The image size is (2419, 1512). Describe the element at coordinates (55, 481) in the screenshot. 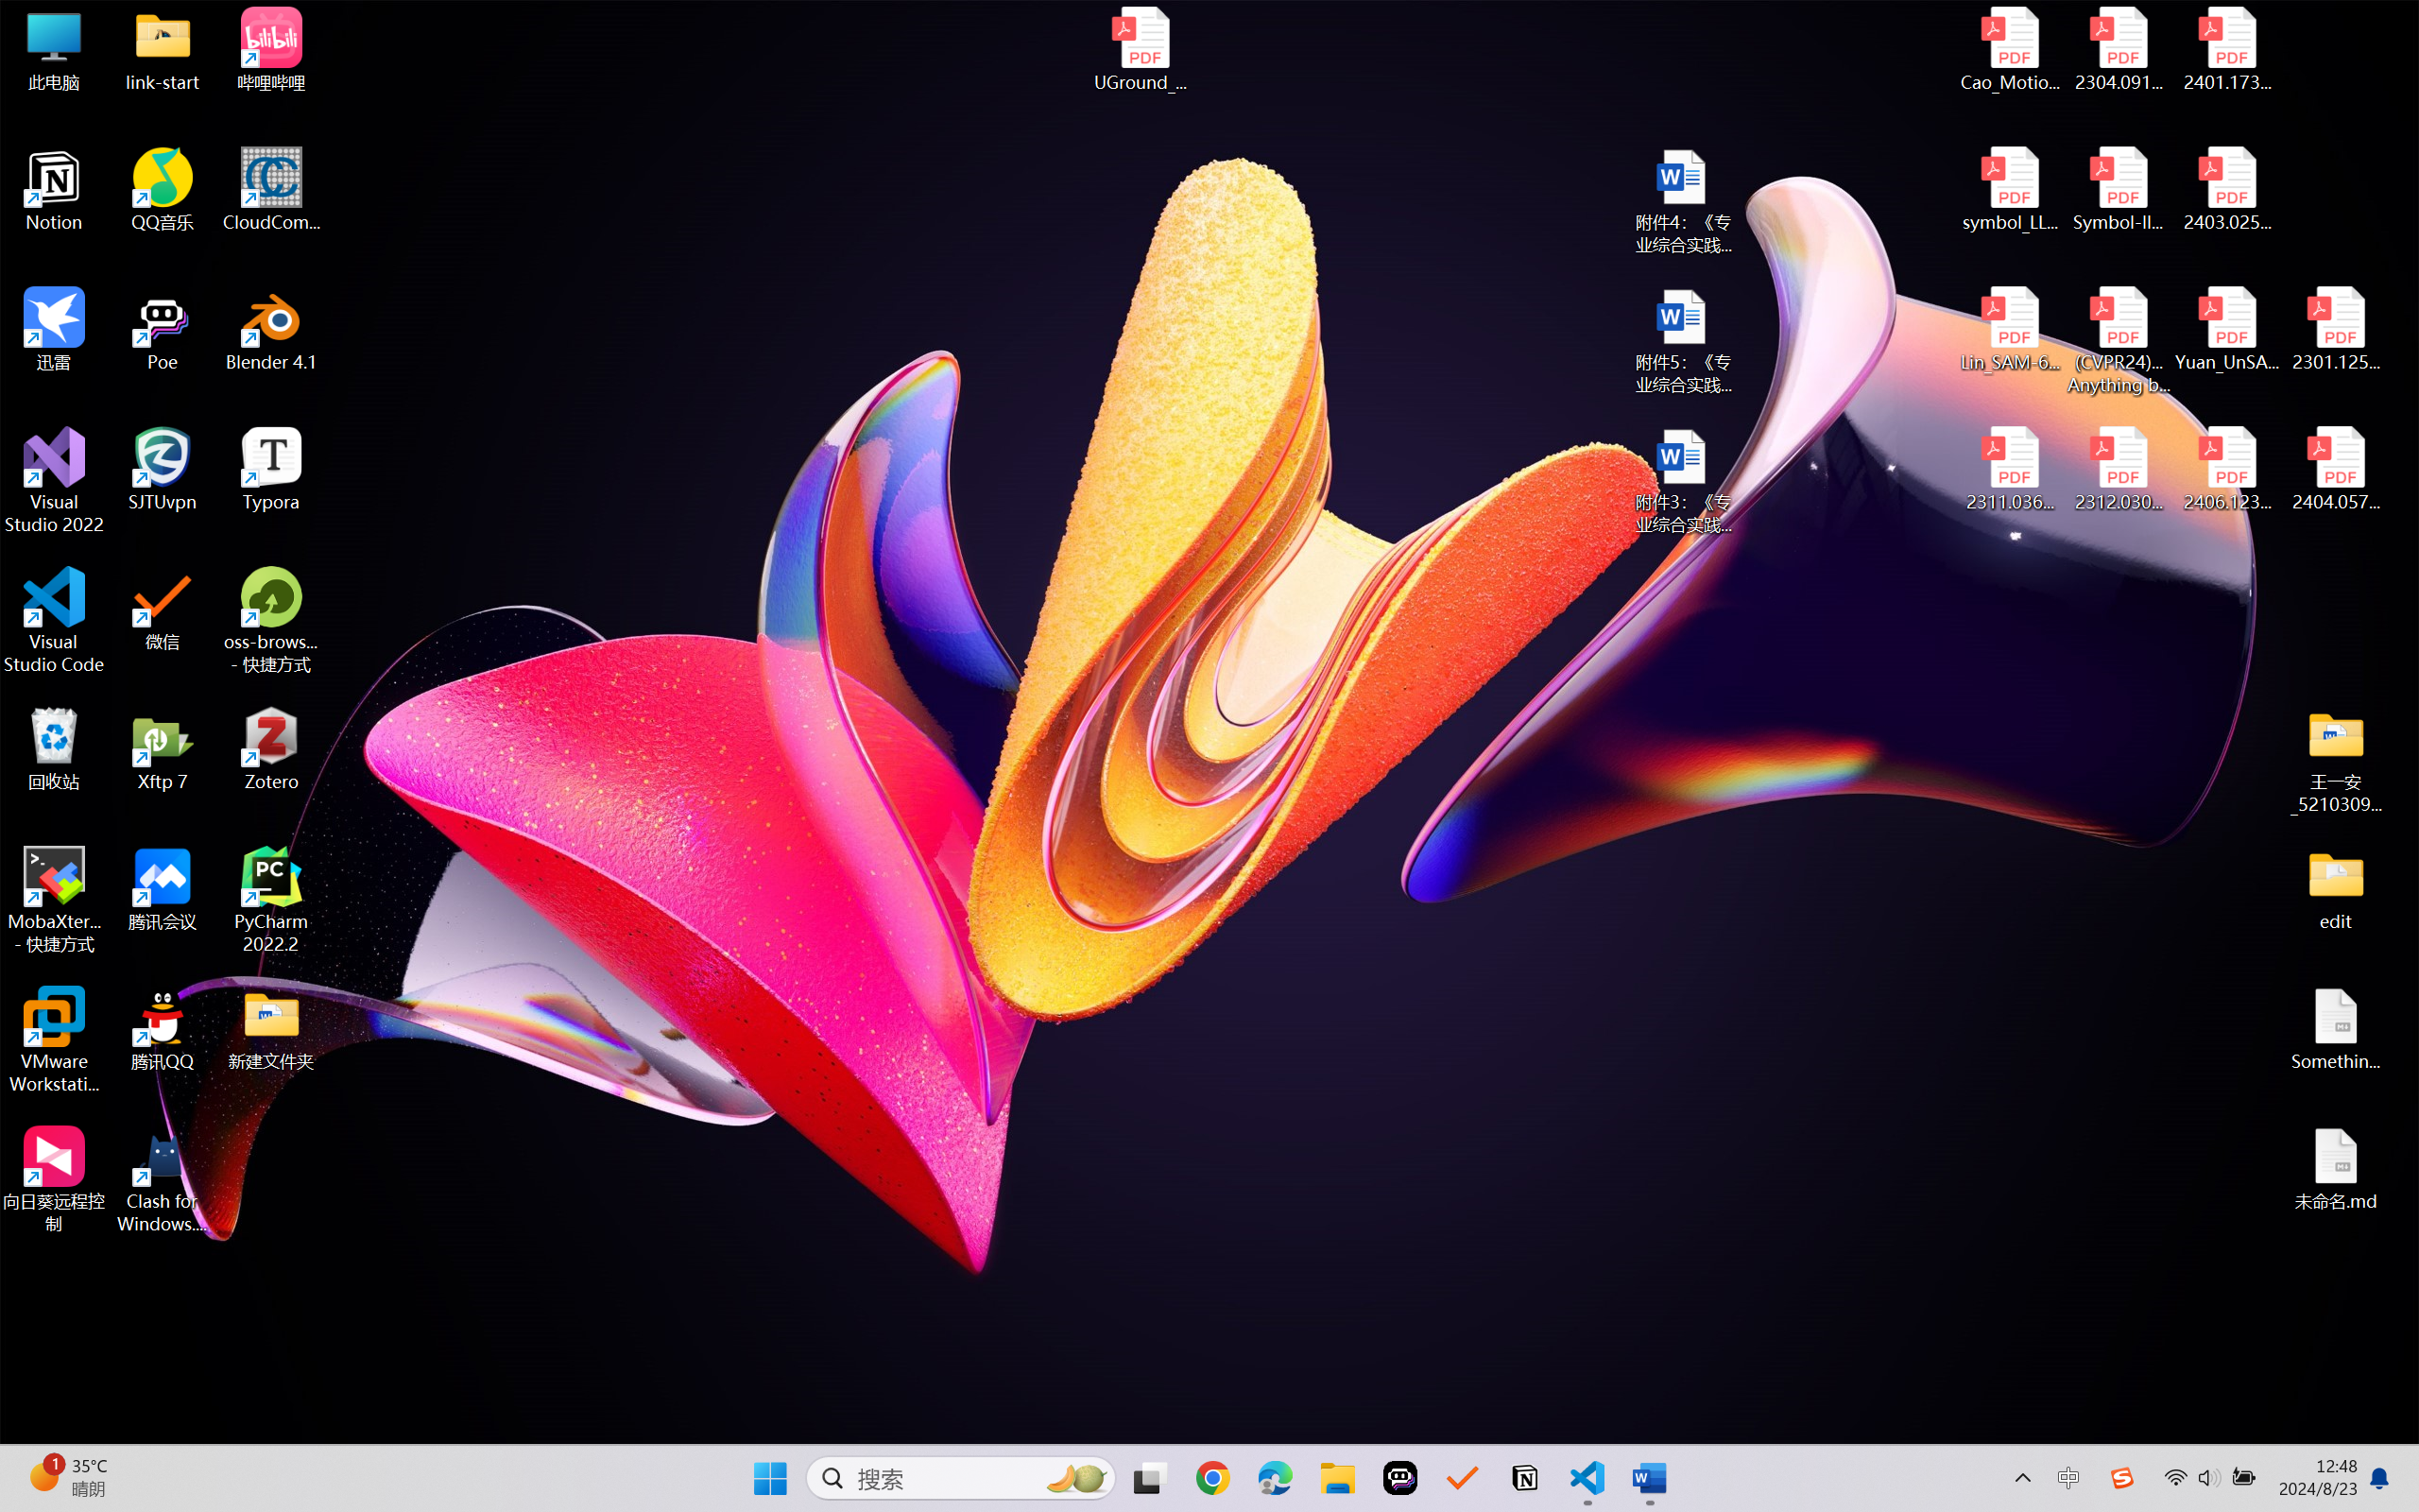

I see `Visual Studio 2022` at that location.